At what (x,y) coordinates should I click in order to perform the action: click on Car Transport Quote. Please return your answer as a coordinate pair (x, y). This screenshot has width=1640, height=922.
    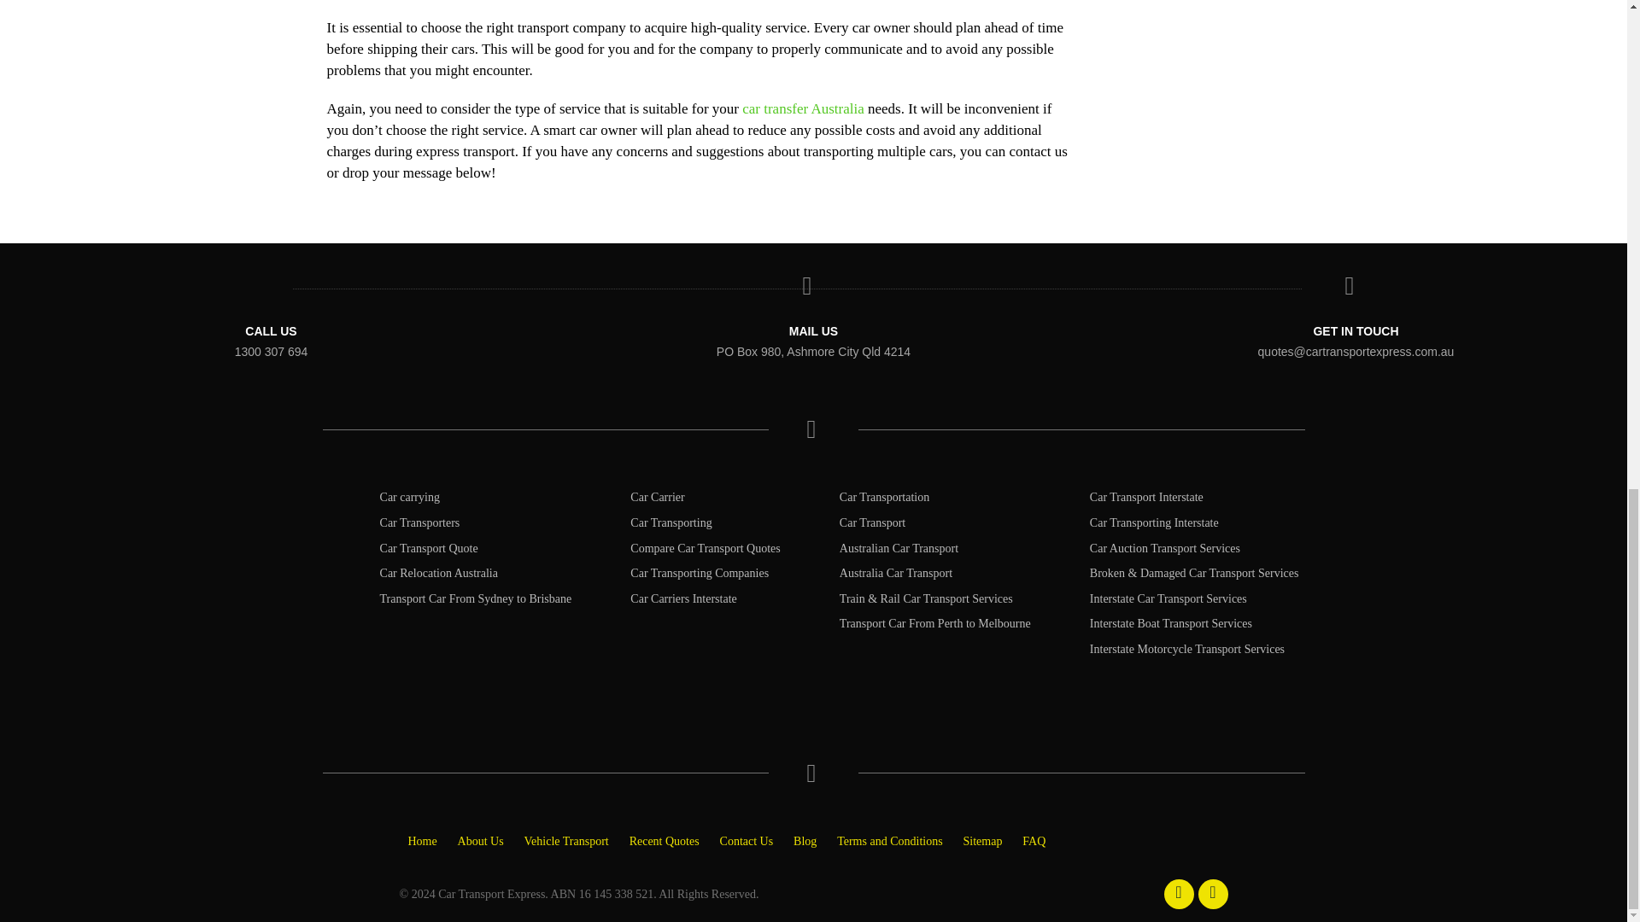
    Looking at the image, I should click on (429, 548).